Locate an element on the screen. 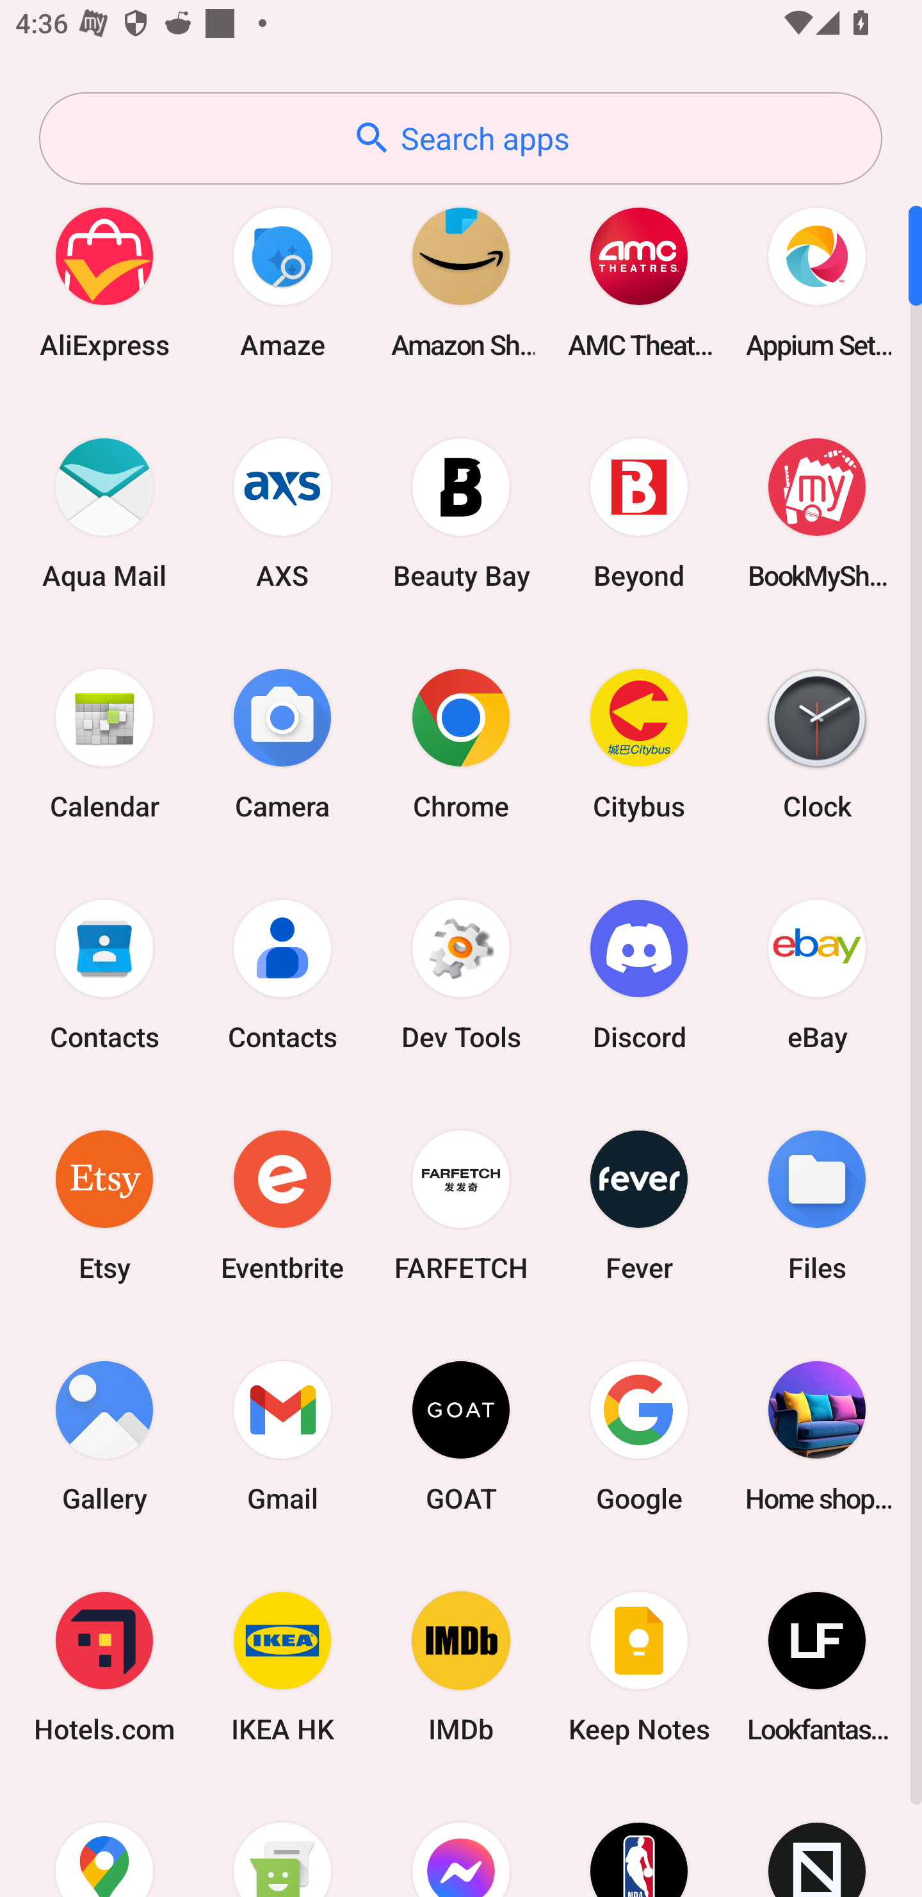 The height and width of the screenshot is (1897, 922). Google is located at coordinates (639, 1436).